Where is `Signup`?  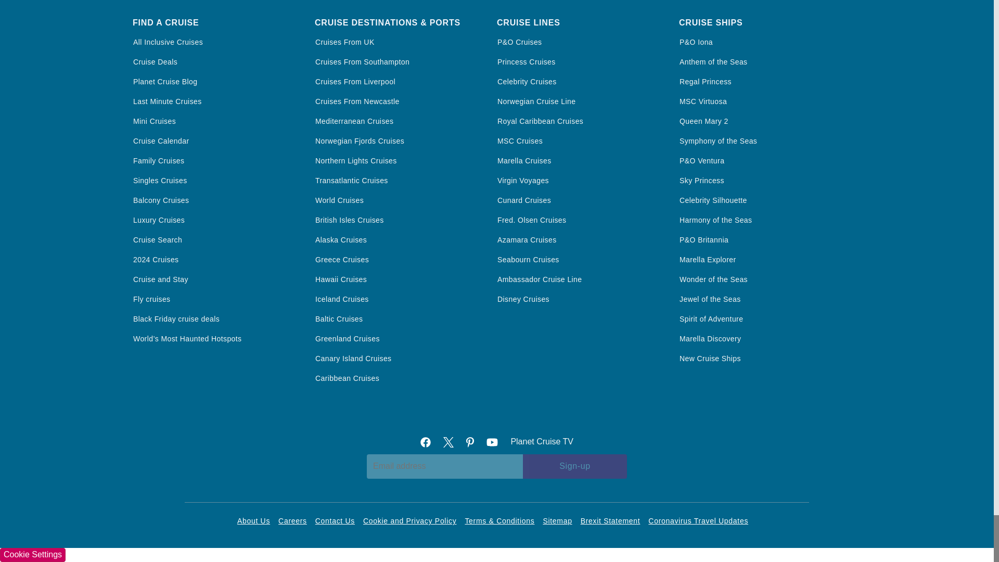 Signup is located at coordinates (574, 466).